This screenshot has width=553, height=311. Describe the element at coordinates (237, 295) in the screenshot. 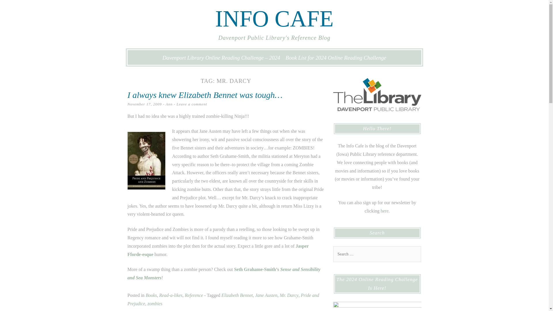

I see `Elizabeth Bennet` at that location.